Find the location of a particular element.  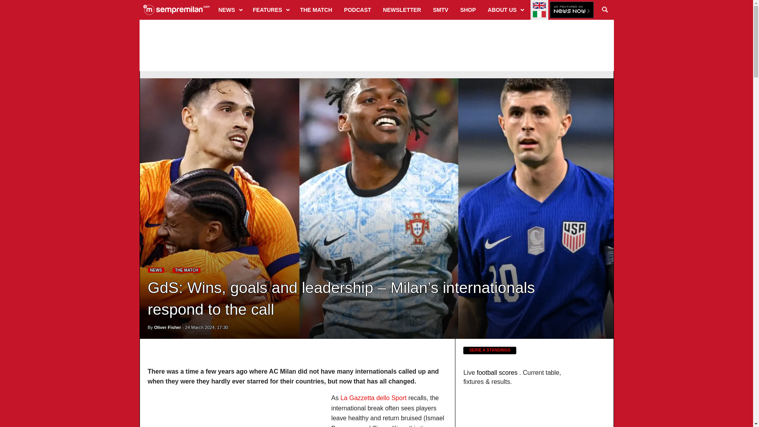

Latest News News is located at coordinates (156, 270).